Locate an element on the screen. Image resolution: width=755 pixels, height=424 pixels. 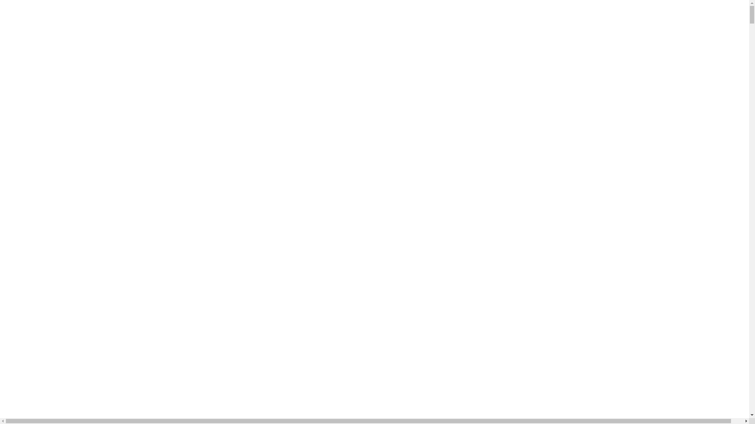
Mixed Media is located at coordinates (52, 257).